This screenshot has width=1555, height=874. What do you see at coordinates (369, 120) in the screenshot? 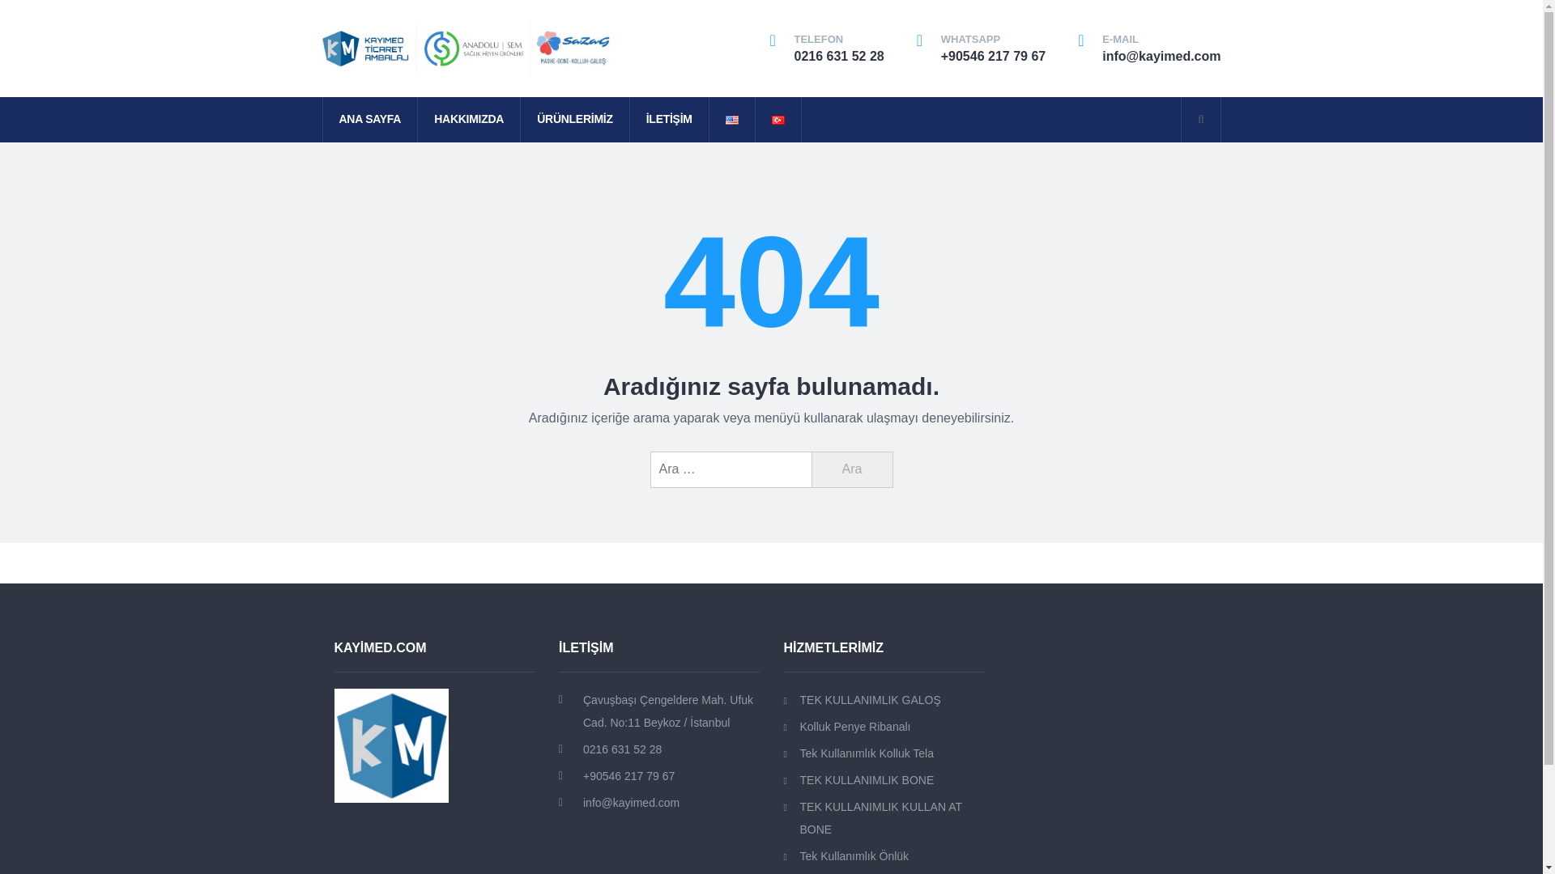
I see `ANA SAYFA` at bounding box center [369, 120].